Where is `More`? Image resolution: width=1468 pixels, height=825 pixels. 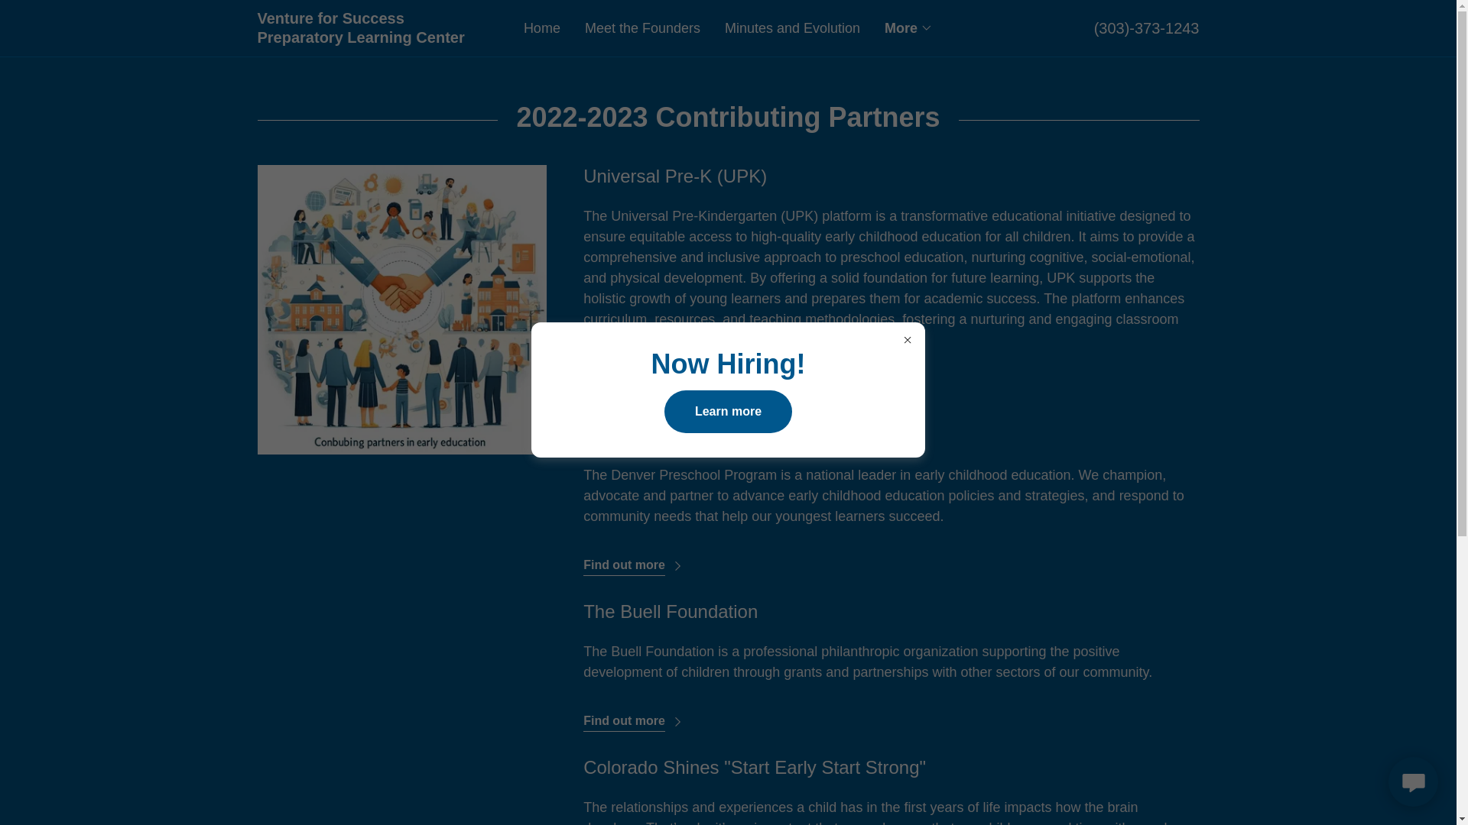
More is located at coordinates (908, 27).